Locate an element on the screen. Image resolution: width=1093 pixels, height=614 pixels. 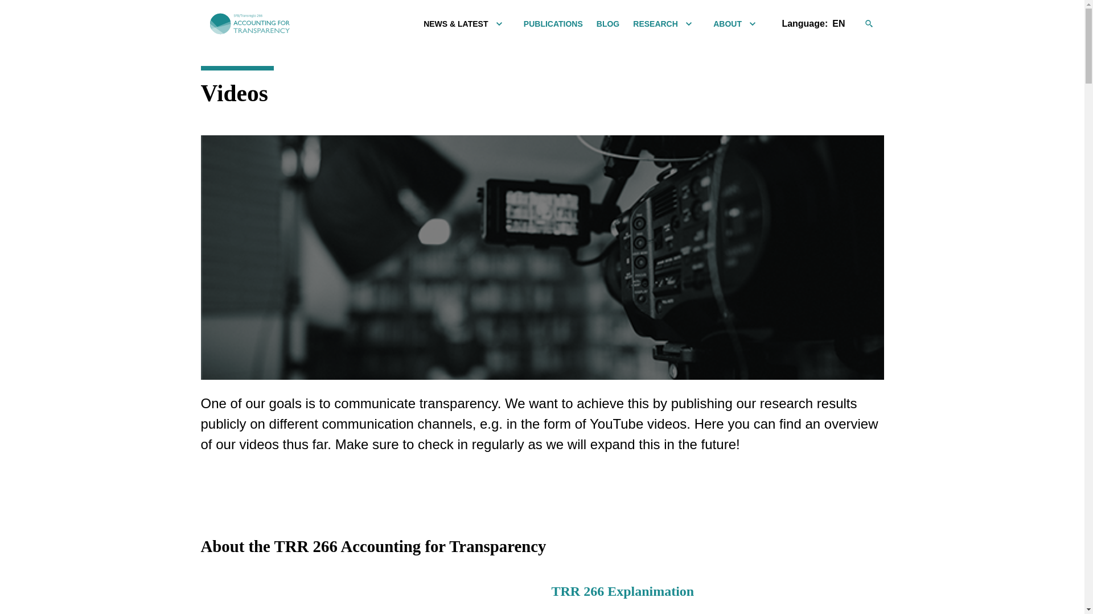
ABOUT is located at coordinates (728, 23).